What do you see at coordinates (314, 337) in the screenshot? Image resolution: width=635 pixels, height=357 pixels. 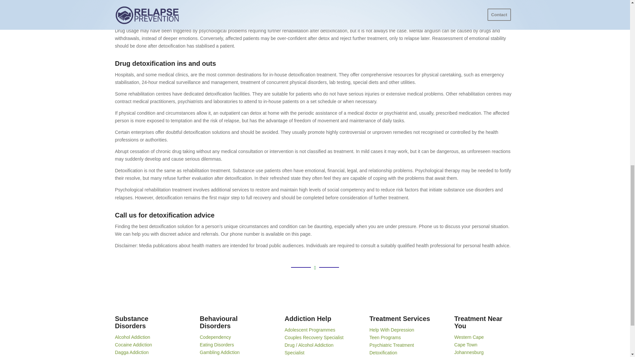 I see `Couples Recovery Specialist` at bounding box center [314, 337].